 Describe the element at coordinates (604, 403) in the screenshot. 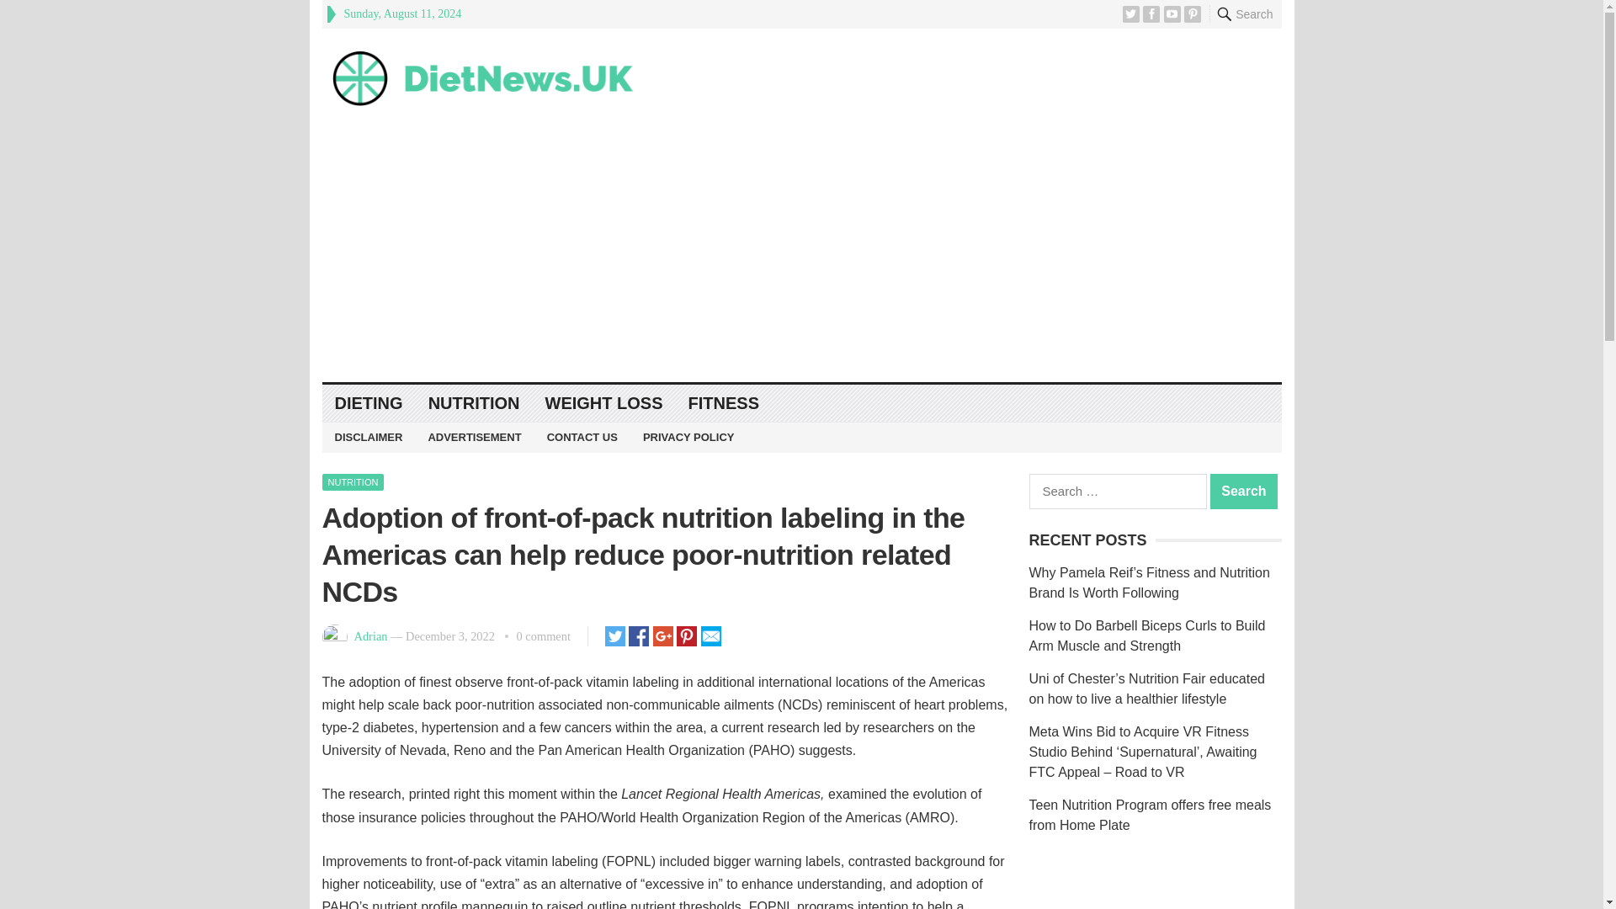

I see `WEIGHT LOSS` at that location.